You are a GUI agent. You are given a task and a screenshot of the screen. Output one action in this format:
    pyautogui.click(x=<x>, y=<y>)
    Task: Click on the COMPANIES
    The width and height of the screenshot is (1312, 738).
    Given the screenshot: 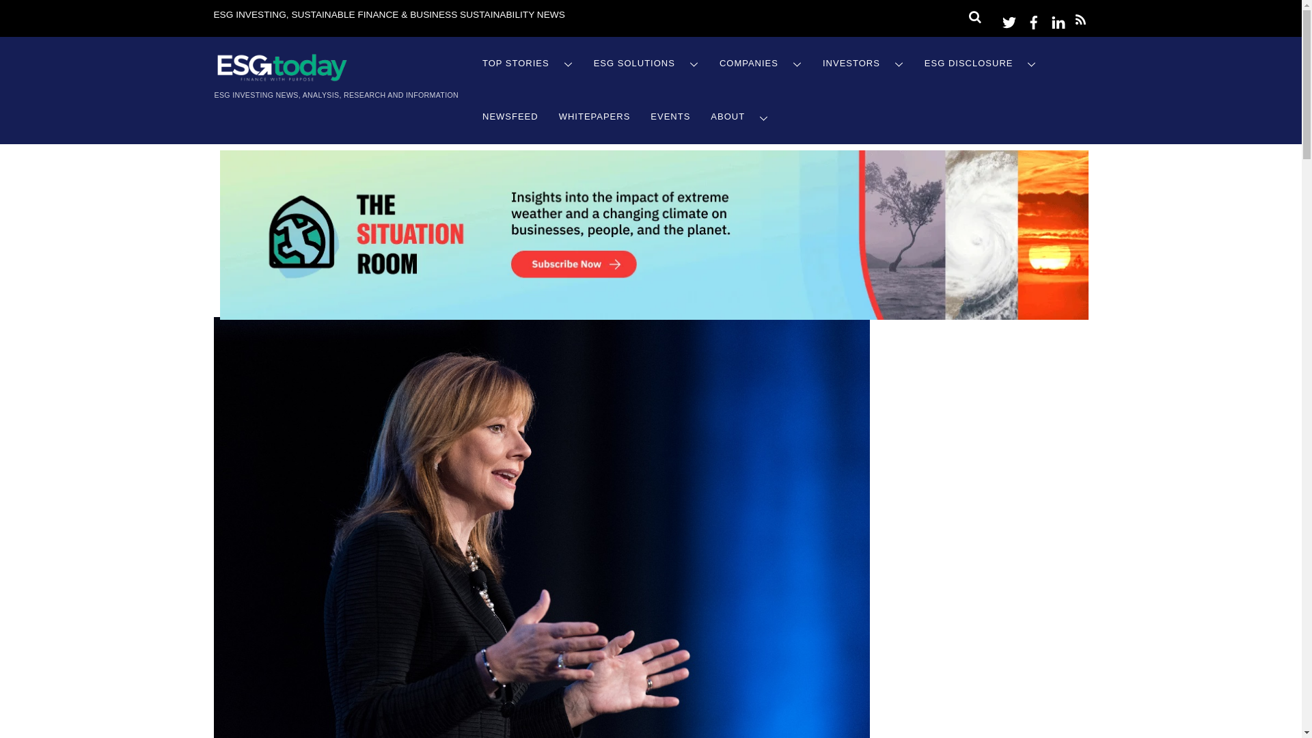 What is the action you would take?
    pyautogui.click(x=761, y=64)
    